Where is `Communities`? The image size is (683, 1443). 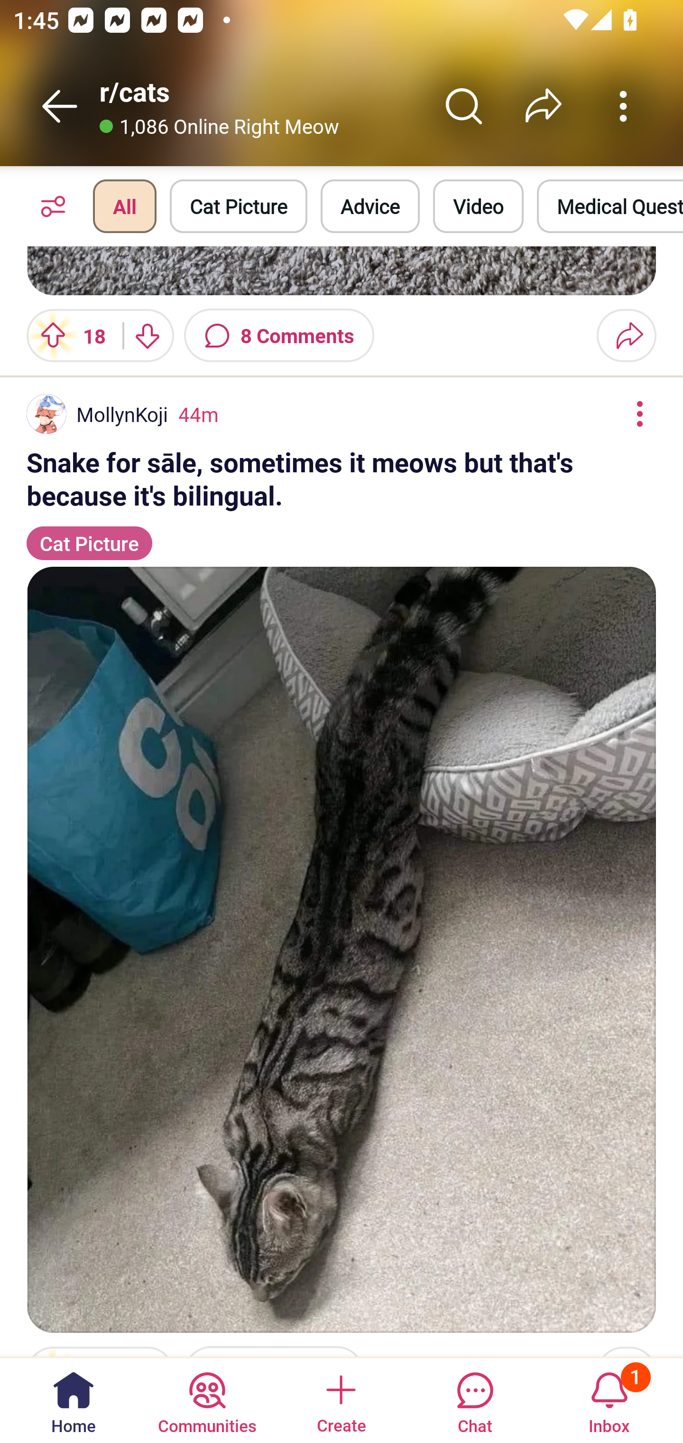 Communities is located at coordinates (207, 1399).